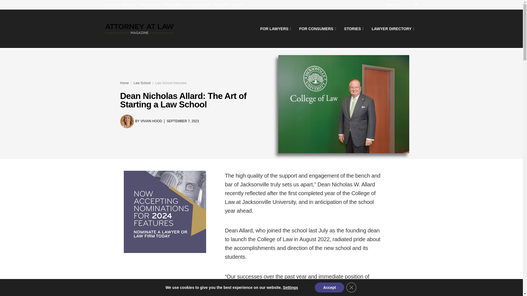  I want to click on Subscribe, so click(221, 4).